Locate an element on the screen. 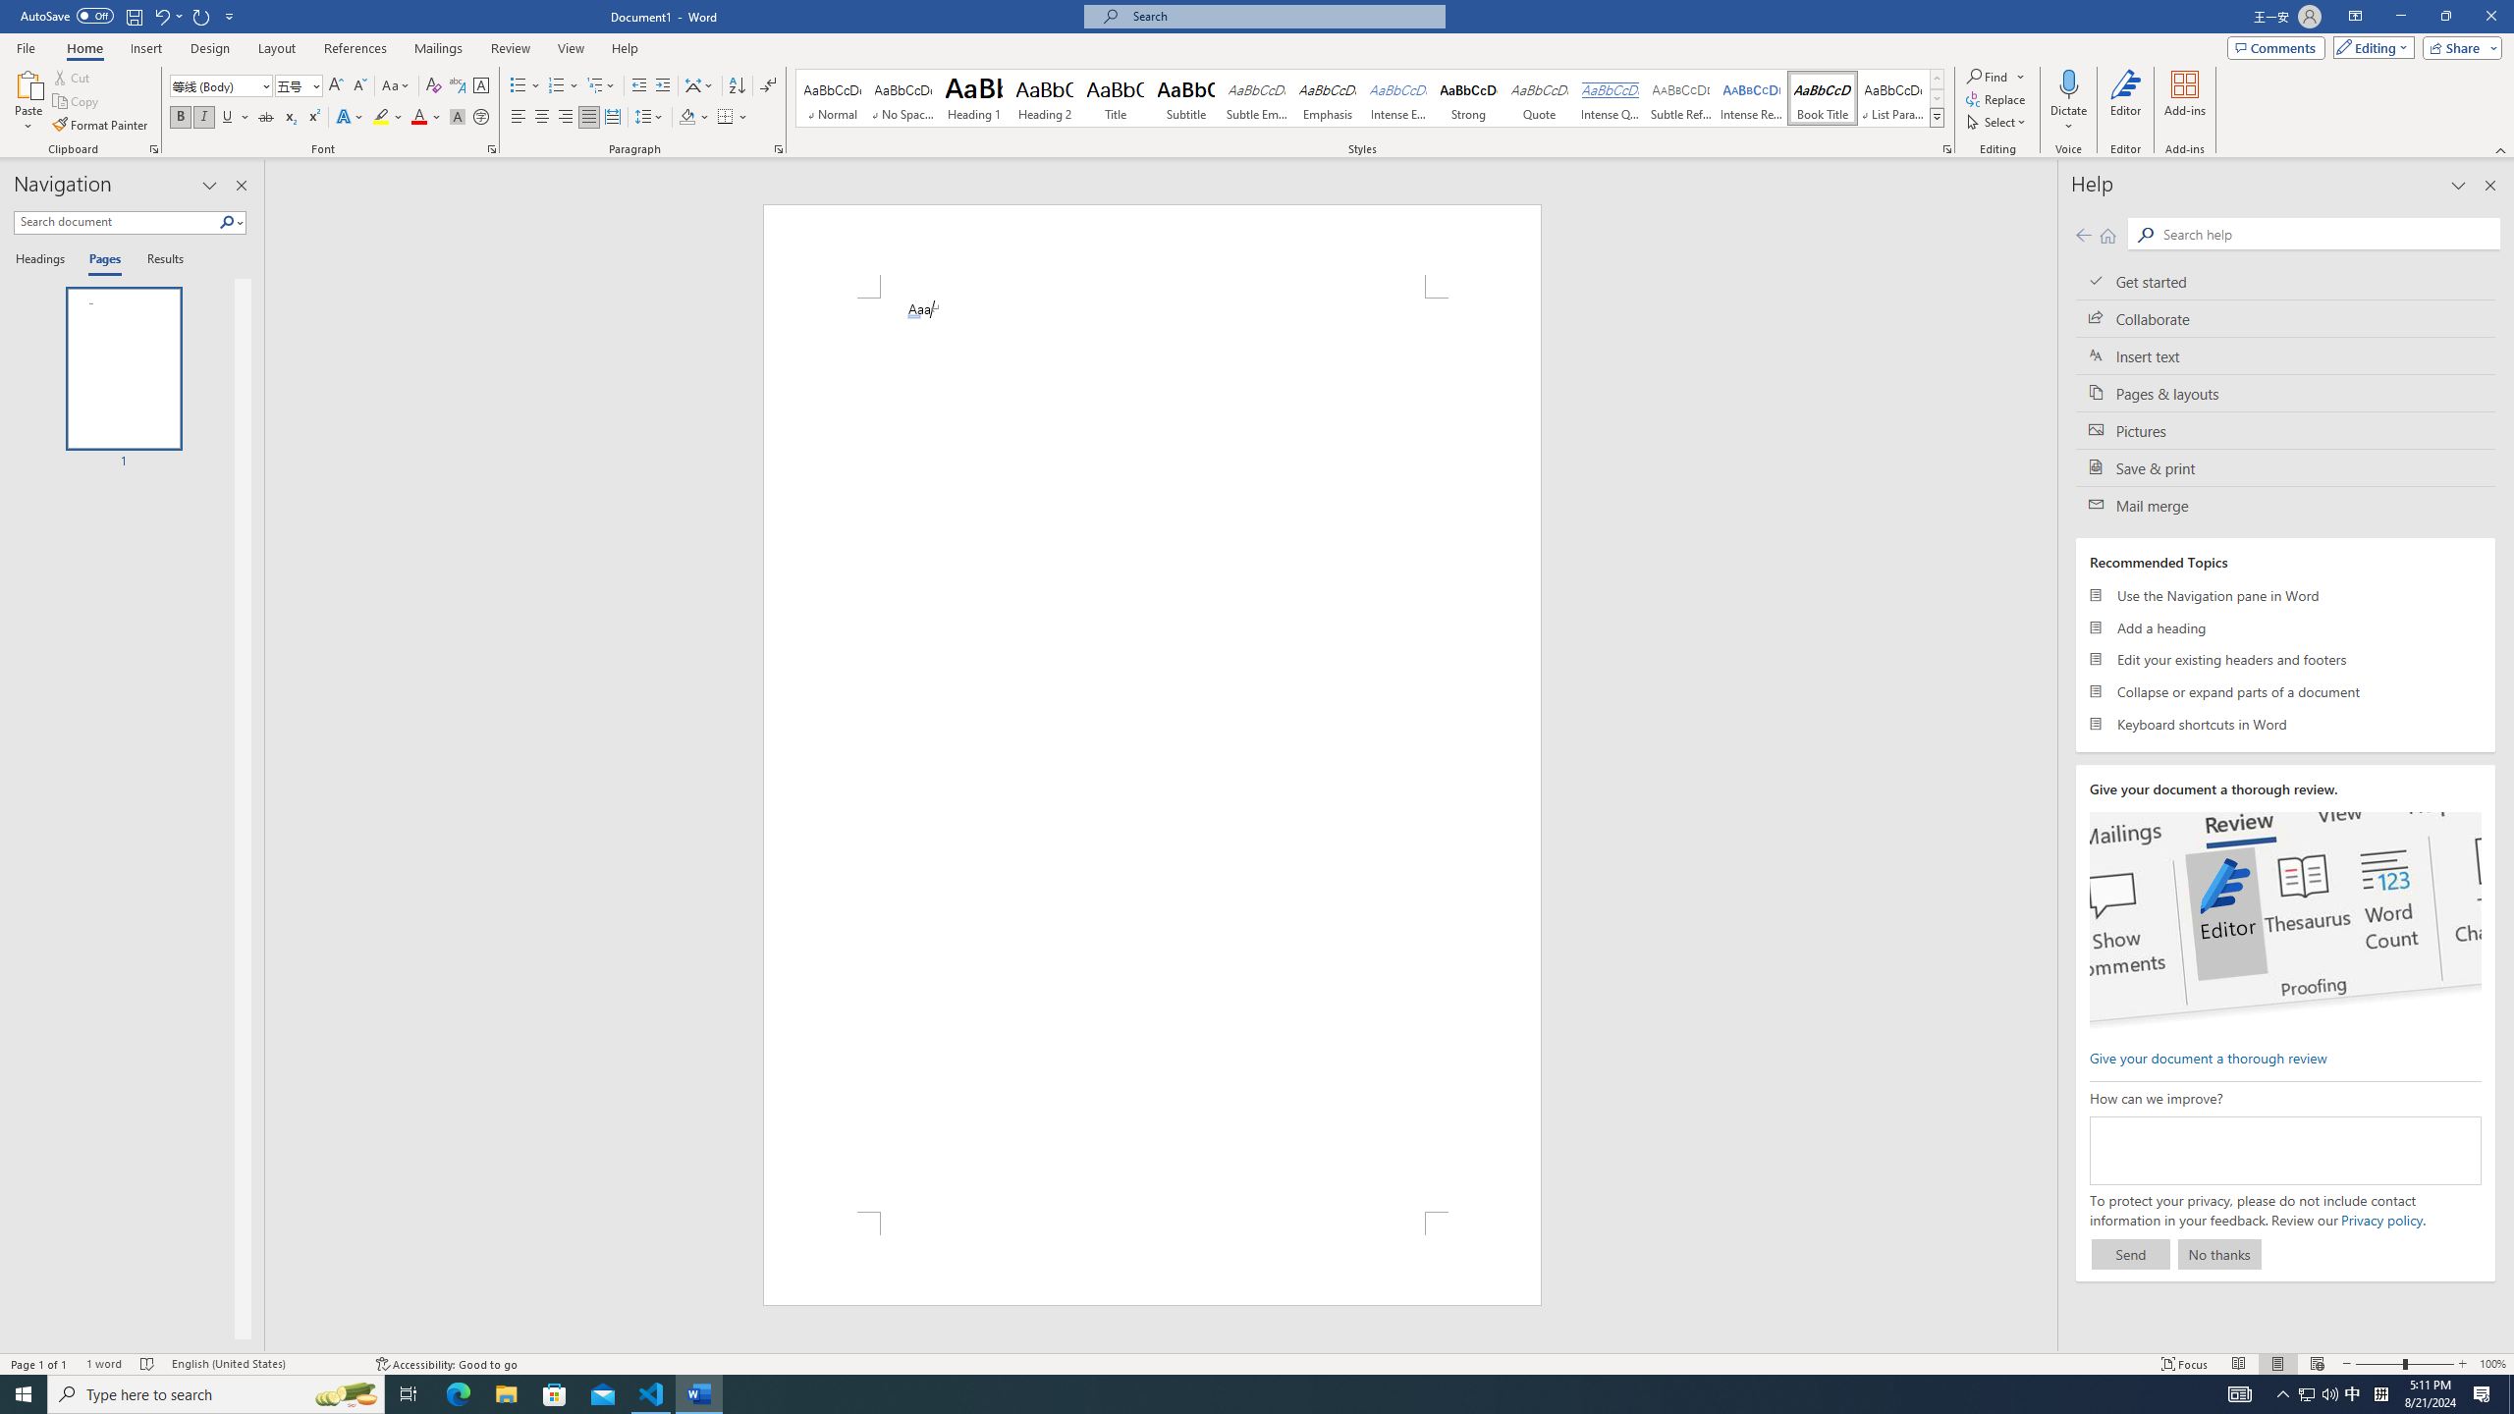  Quote is located at coordinates (1540, 98).